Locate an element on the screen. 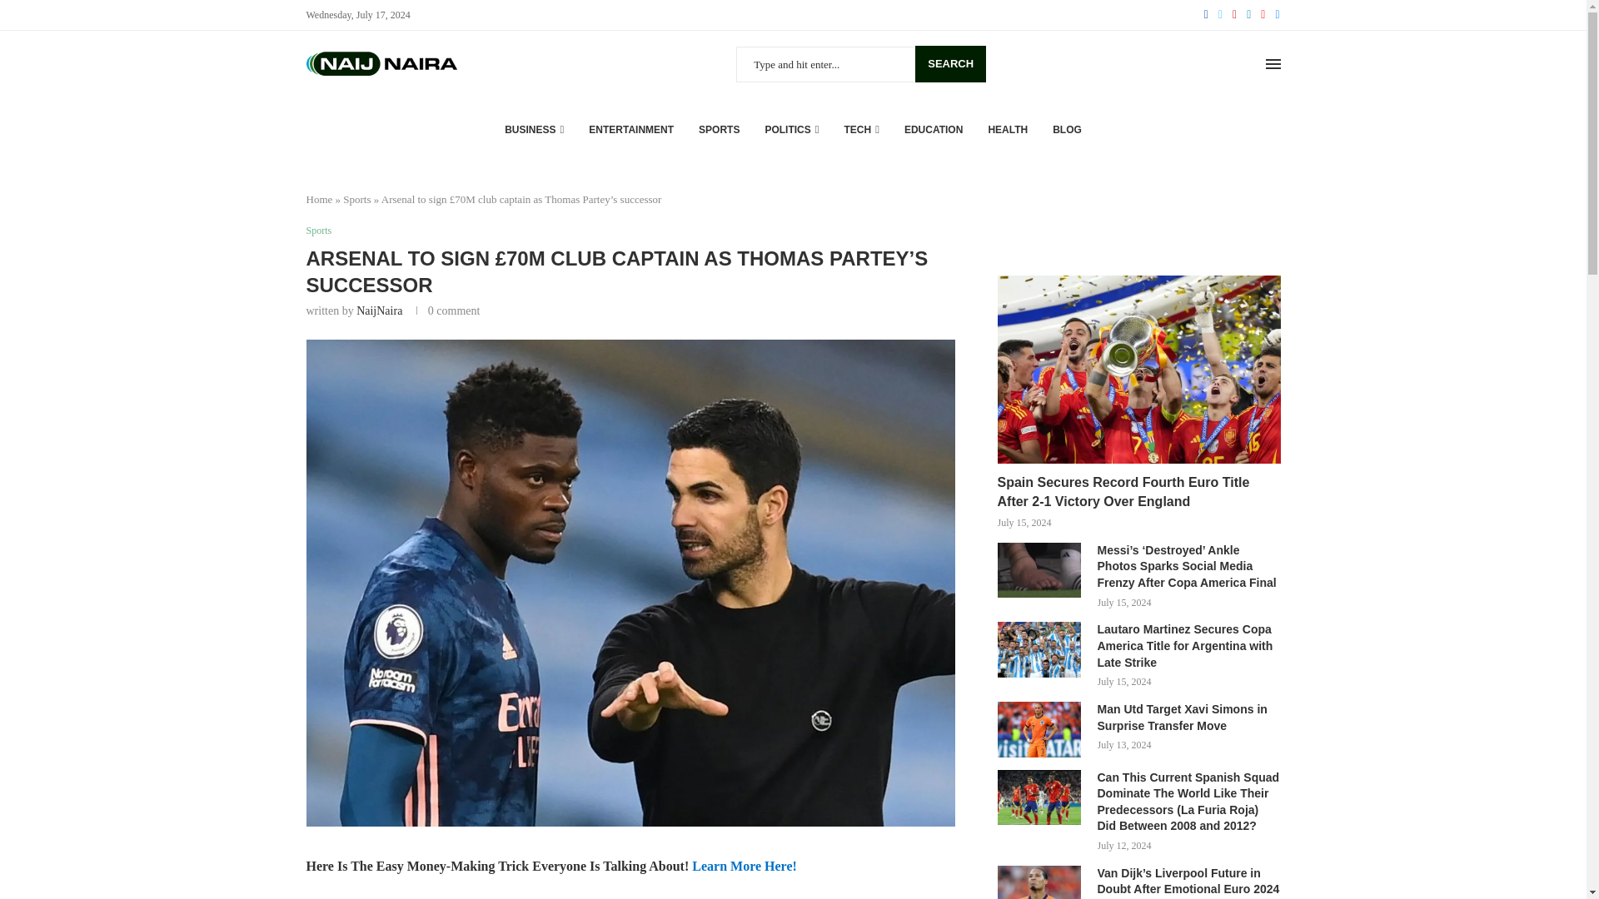  ENTERTAINMENT is located at coordinates (630, 130).